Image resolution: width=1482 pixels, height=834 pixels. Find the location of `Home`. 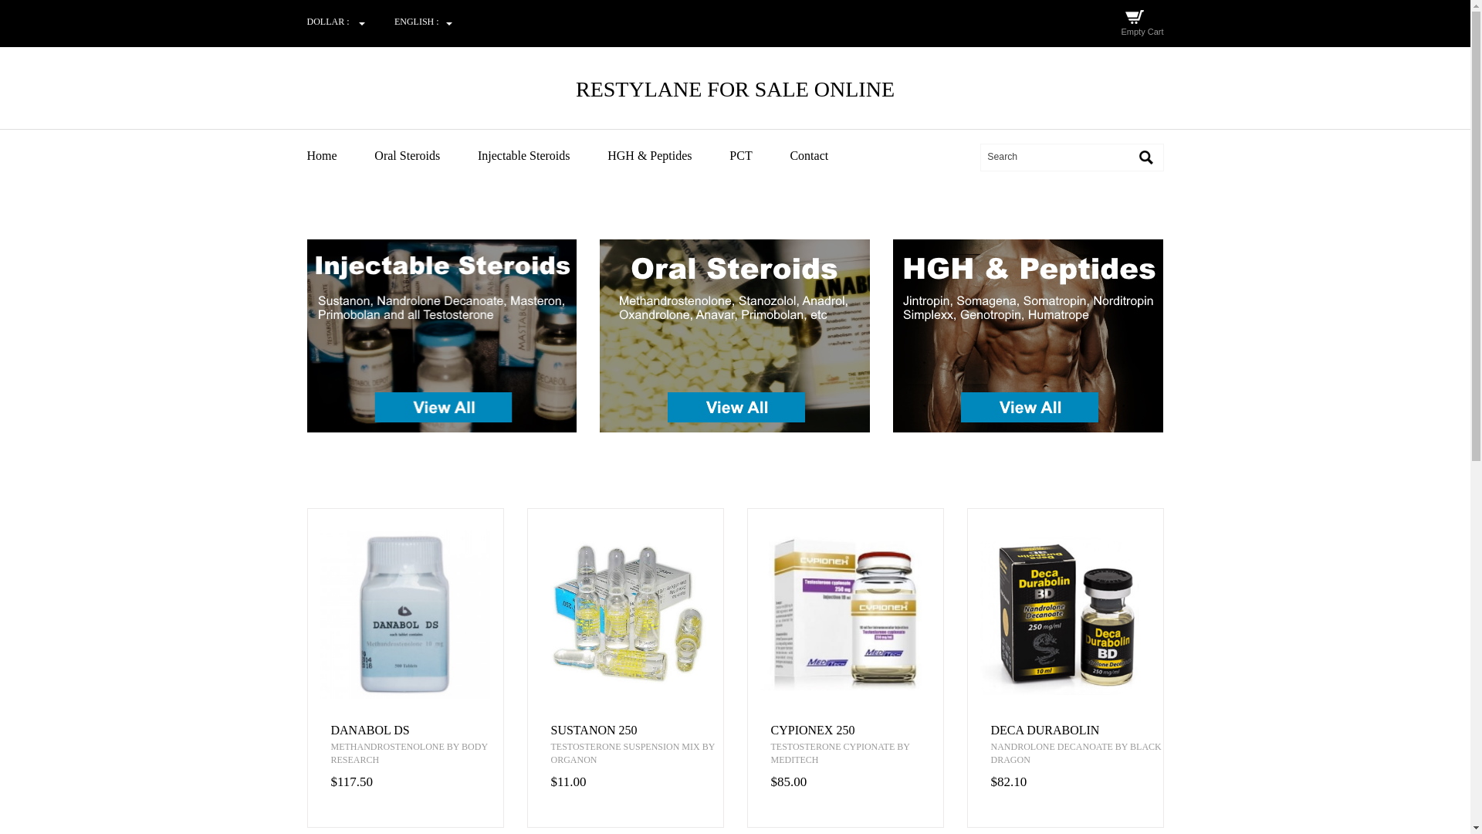

Home is located at coordinates (339, 156).